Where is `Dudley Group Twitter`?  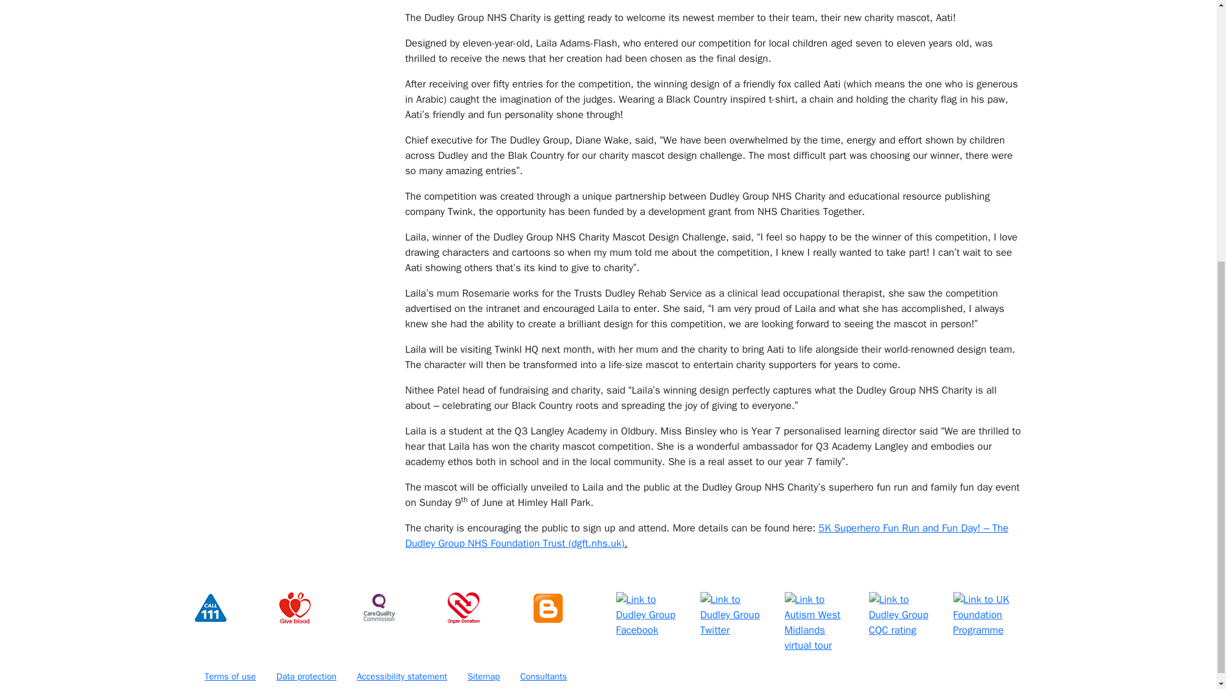 Dudley Group Twitter is located at coordinates (734, 615).